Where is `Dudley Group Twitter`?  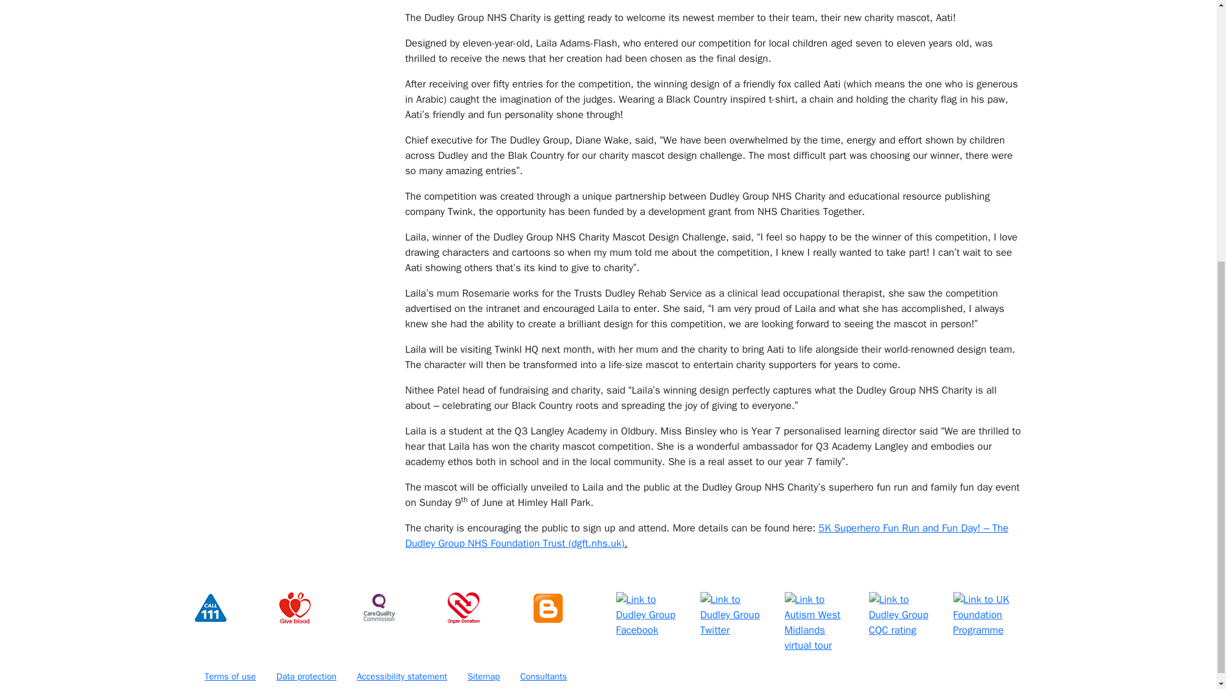 Dudley Group Twitter is located at coordinates (734, 615).